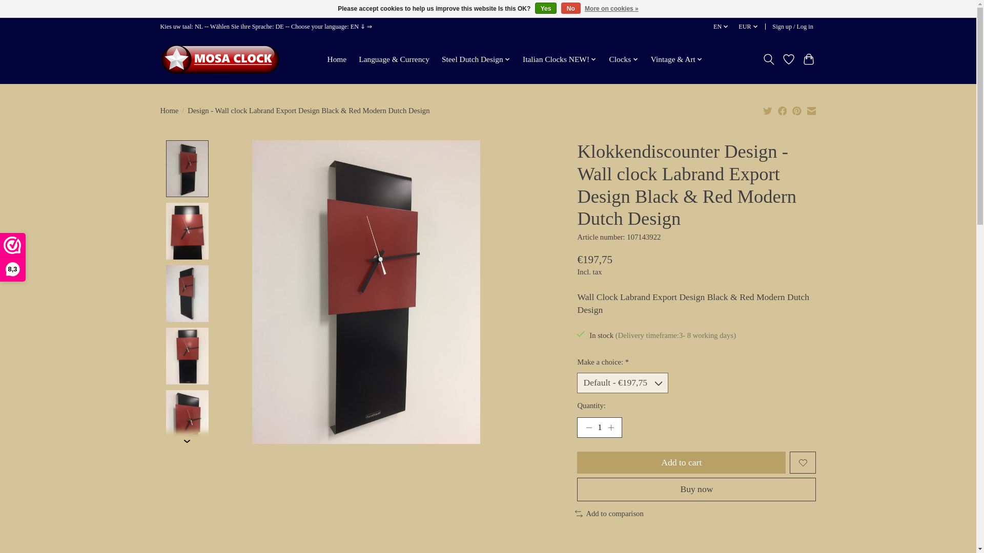 Image resolution: width=984 pixels, height=553 pixels. What do you see at coordinates (560, 59) in the screenshot?
I see `Italian Clocks NEW!` at bounding box center [560, 59].